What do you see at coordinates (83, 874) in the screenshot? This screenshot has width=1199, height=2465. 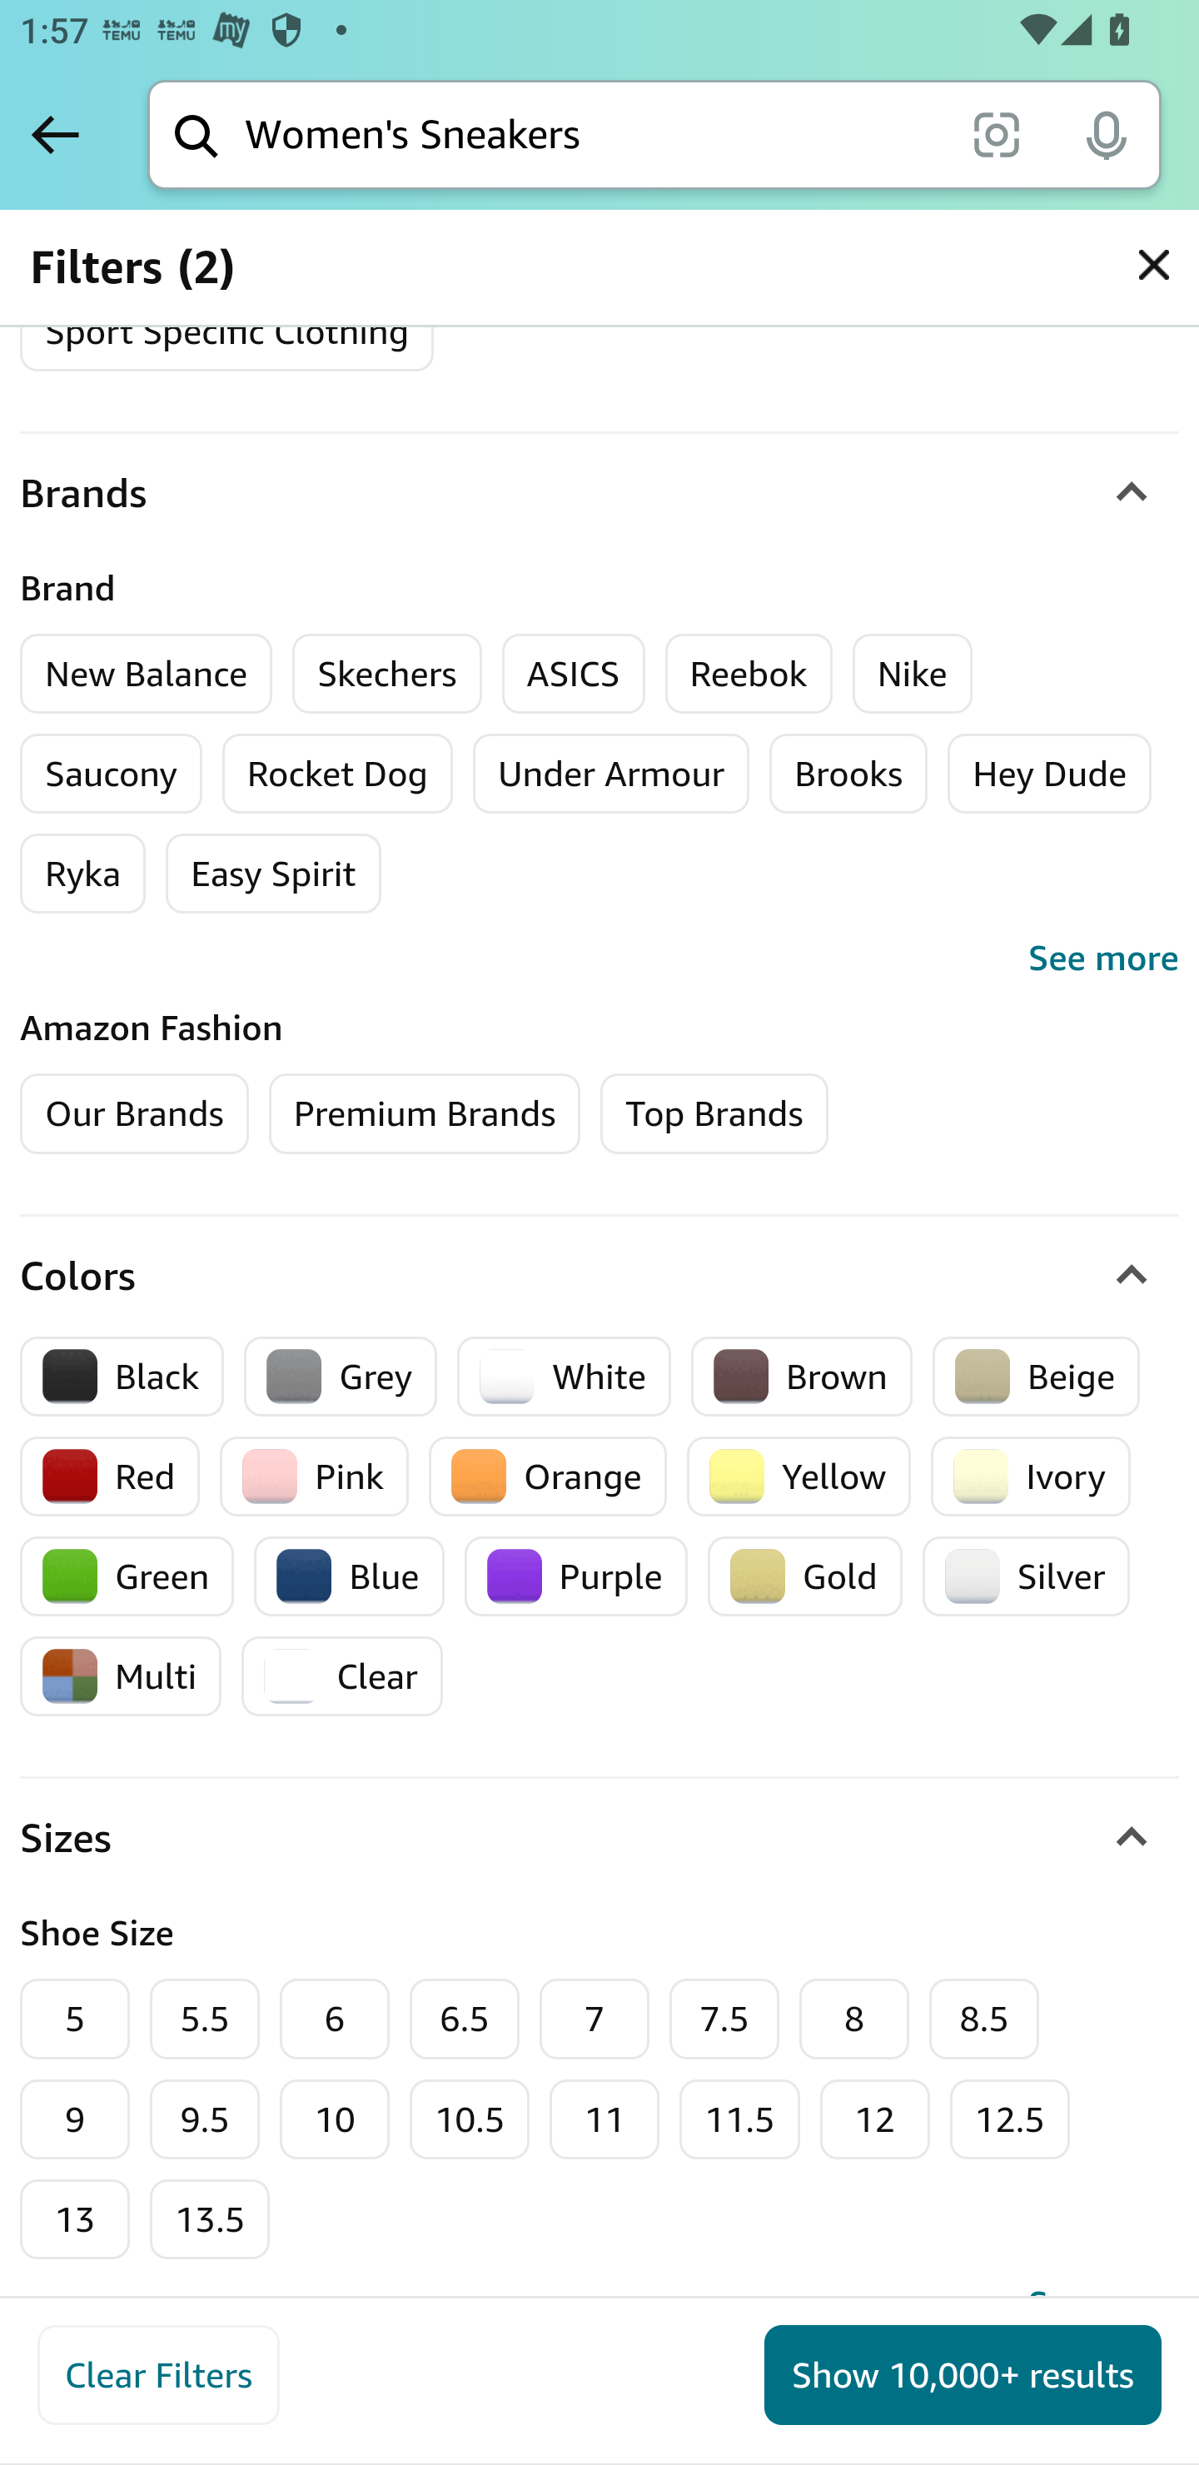 I see `Ryka` at bounding box center [83, 874].